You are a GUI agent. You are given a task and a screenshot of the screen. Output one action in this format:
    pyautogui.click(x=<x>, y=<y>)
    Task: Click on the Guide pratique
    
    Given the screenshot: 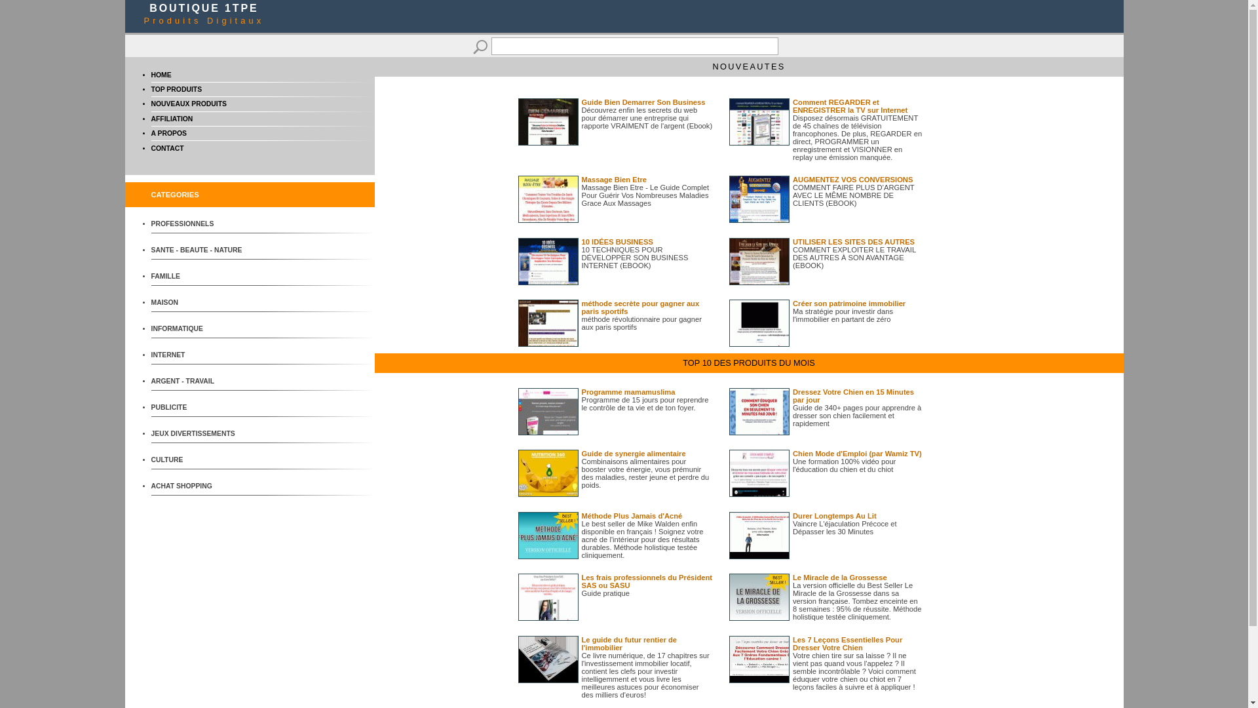 What is the action you would take?
    pyautogui.click(x=605, y=593)
    